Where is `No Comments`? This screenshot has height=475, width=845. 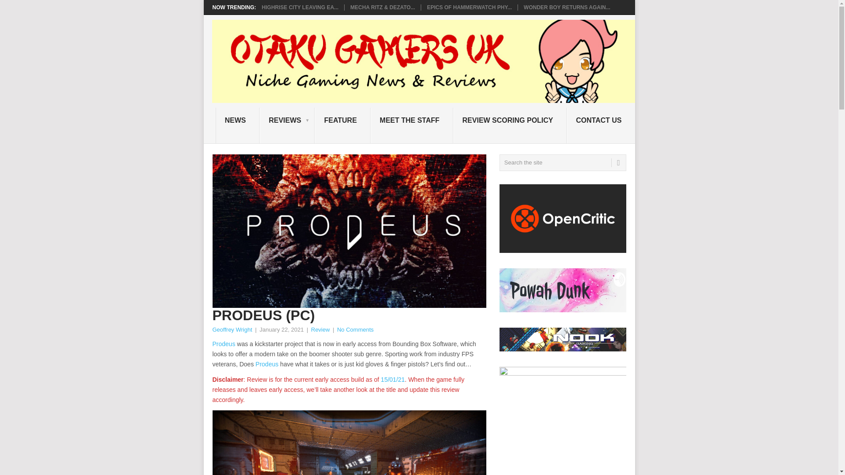 No Comments is located at coordinates (356, 329).